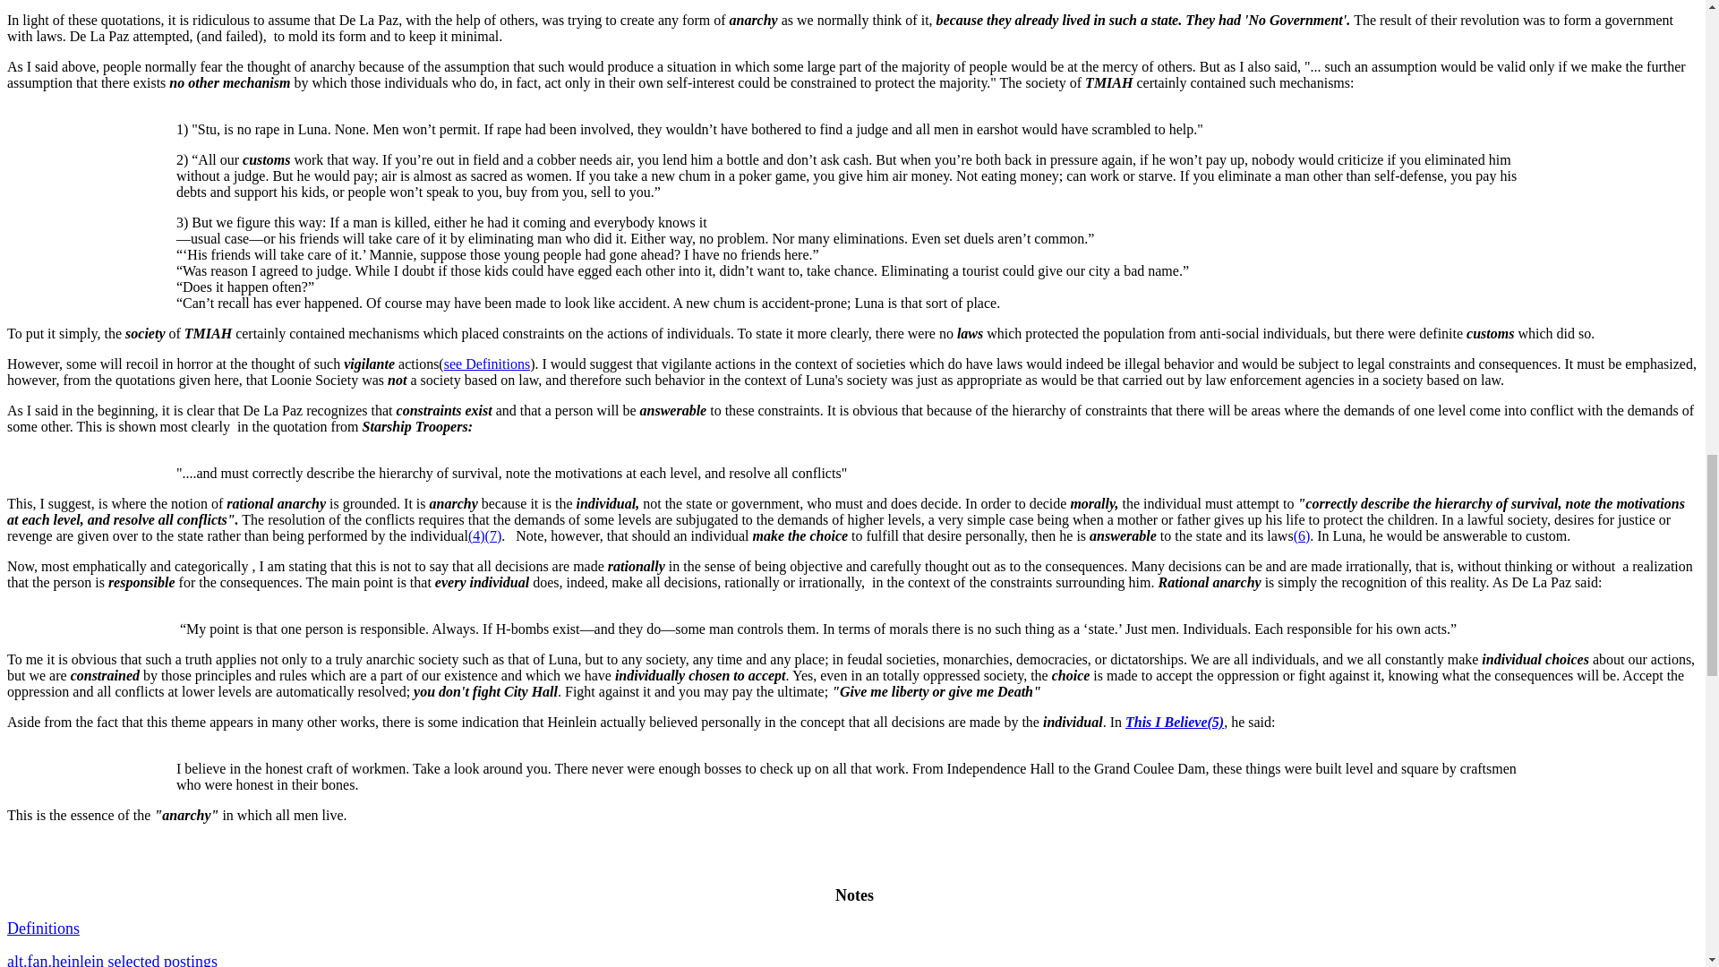 The width and height of the screenshot is (1719, 967). What do you see at coordinates (43, 928) in the screenshot?
I see `Definitions` at bounding box center [43, 928].